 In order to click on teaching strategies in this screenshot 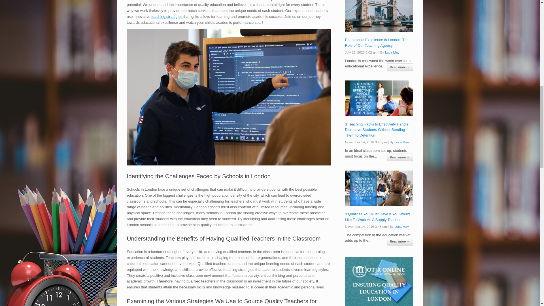, I will do `click(167, 16)`.